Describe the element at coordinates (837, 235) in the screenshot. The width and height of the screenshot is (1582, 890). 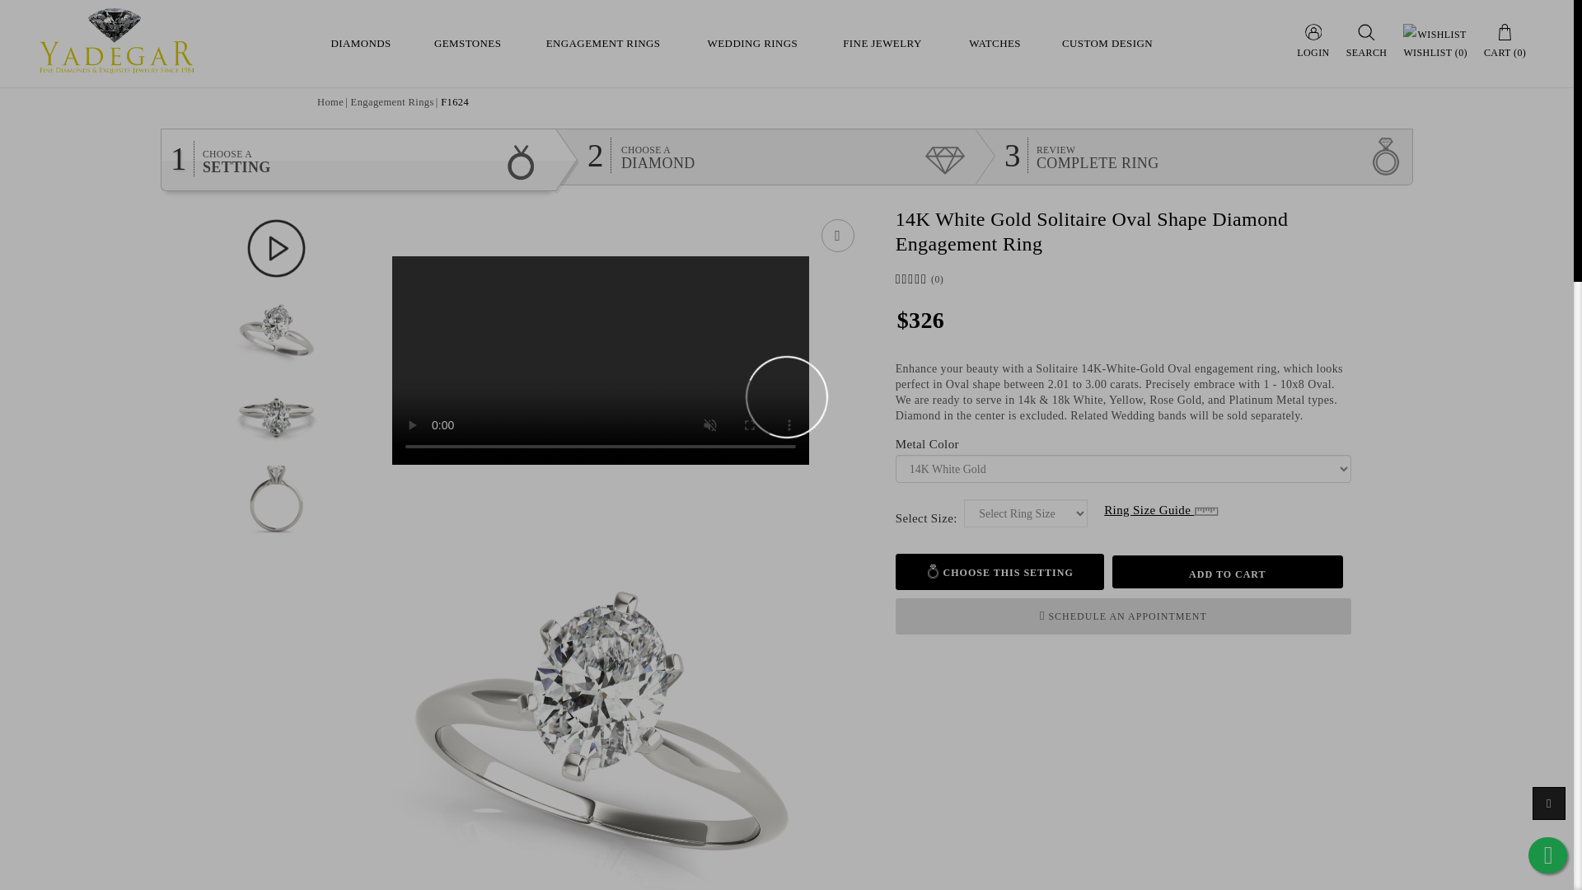
I see `Wishlist` at that location.